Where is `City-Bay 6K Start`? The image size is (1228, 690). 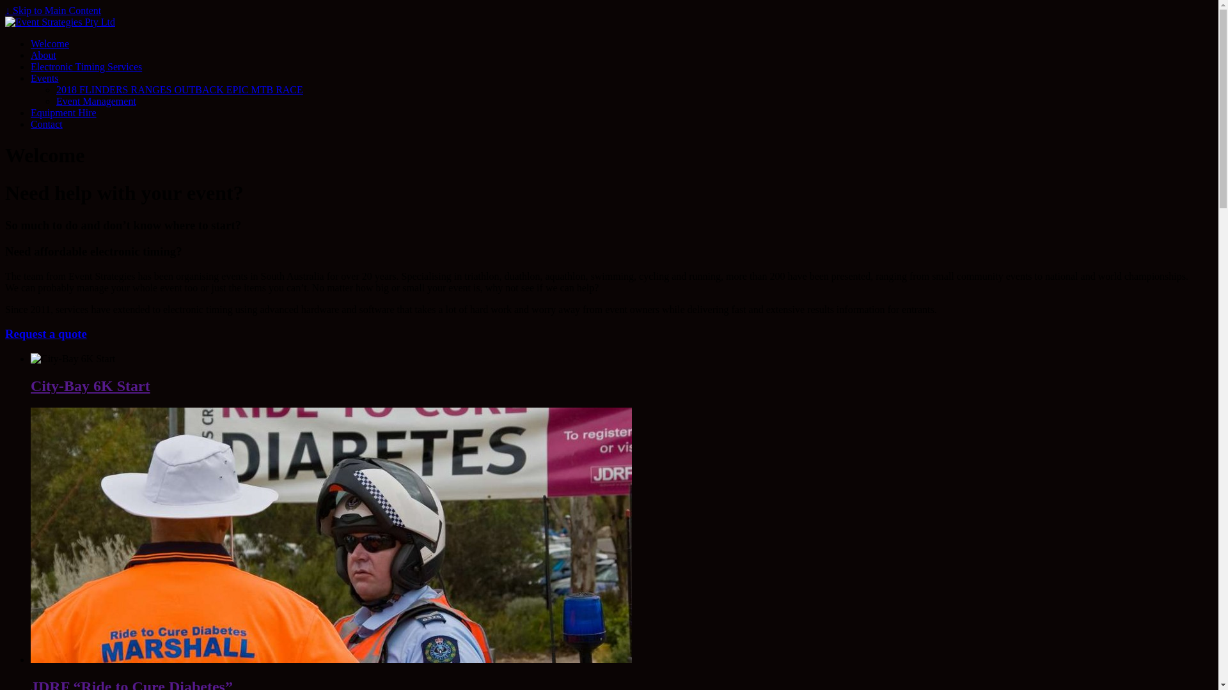 City-Bay 6K Start is located at coordinates (91, 386).